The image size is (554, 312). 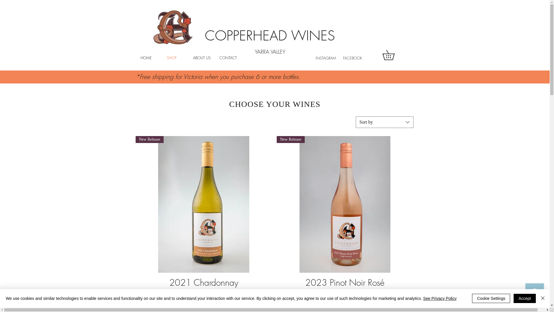 I want to click on Wix Chat, so click(x=536, y=294).